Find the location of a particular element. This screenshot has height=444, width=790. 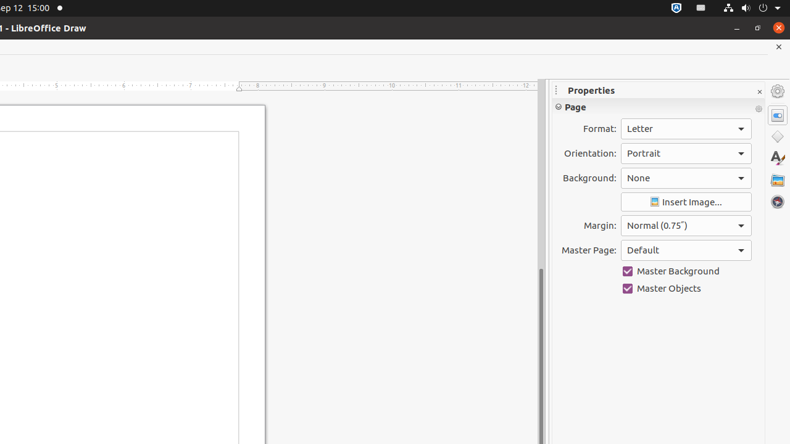

Orientation: is located at coordinates (686, 154).